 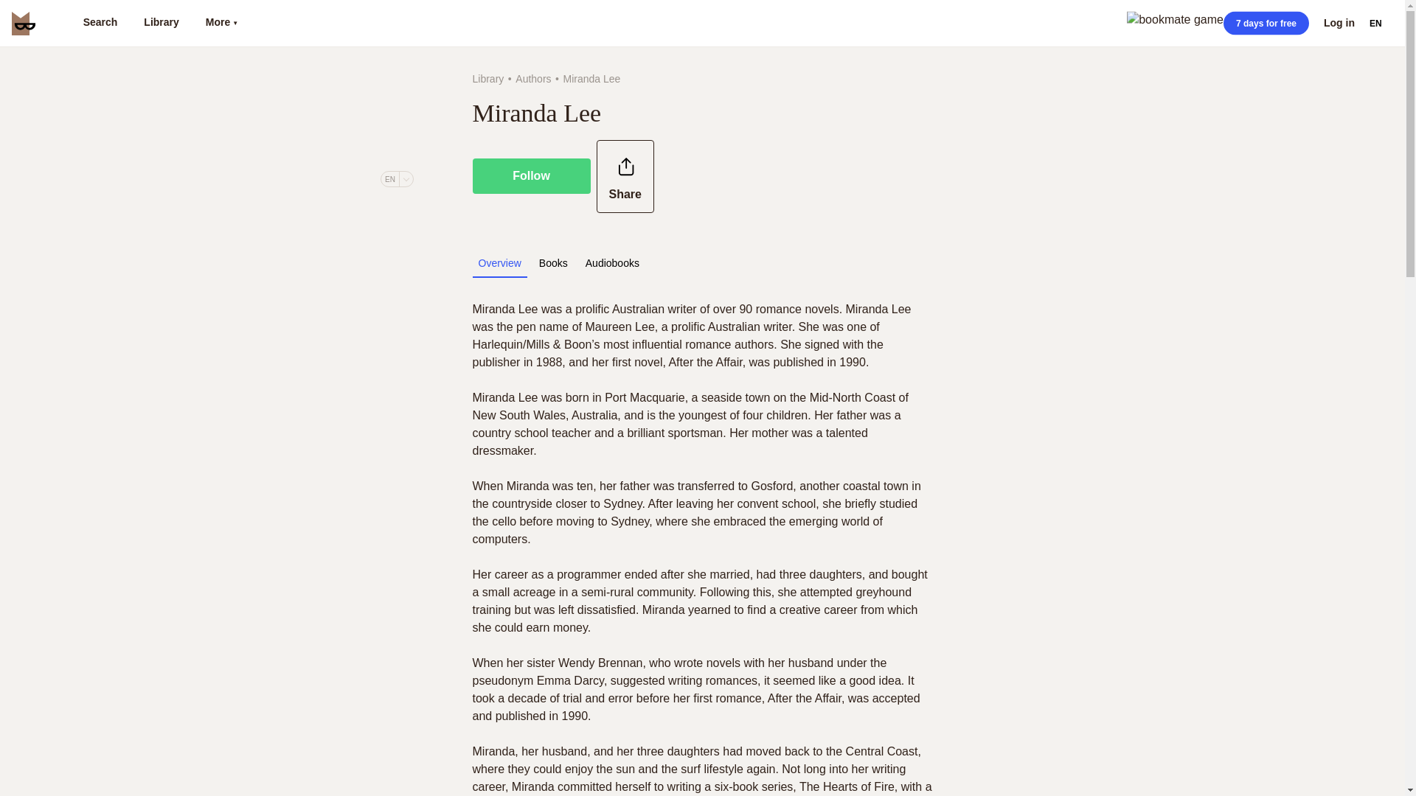 What do you see at coordinates (701, 267) in the screenshot?
I see `OverviewBooksAudiobooks` at bounding box center [701, 267].